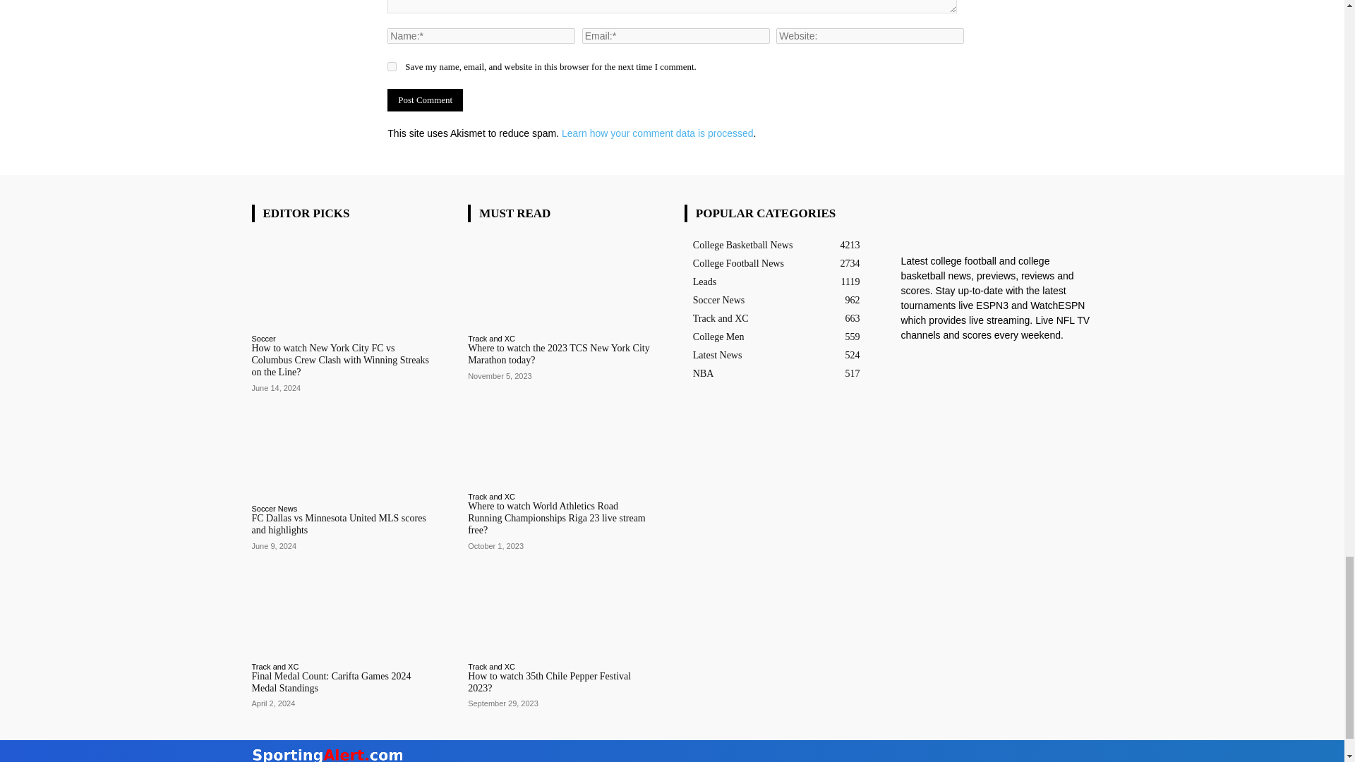  What do you see at coordinates (425, 100) in the screenshot?
I see `Post Comment` at bounding box center [425, 100].